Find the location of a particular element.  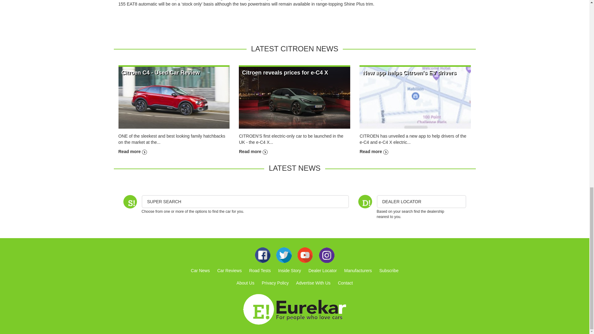

Citroen C4 - Used Car Review is located at coordinates (174, 97).